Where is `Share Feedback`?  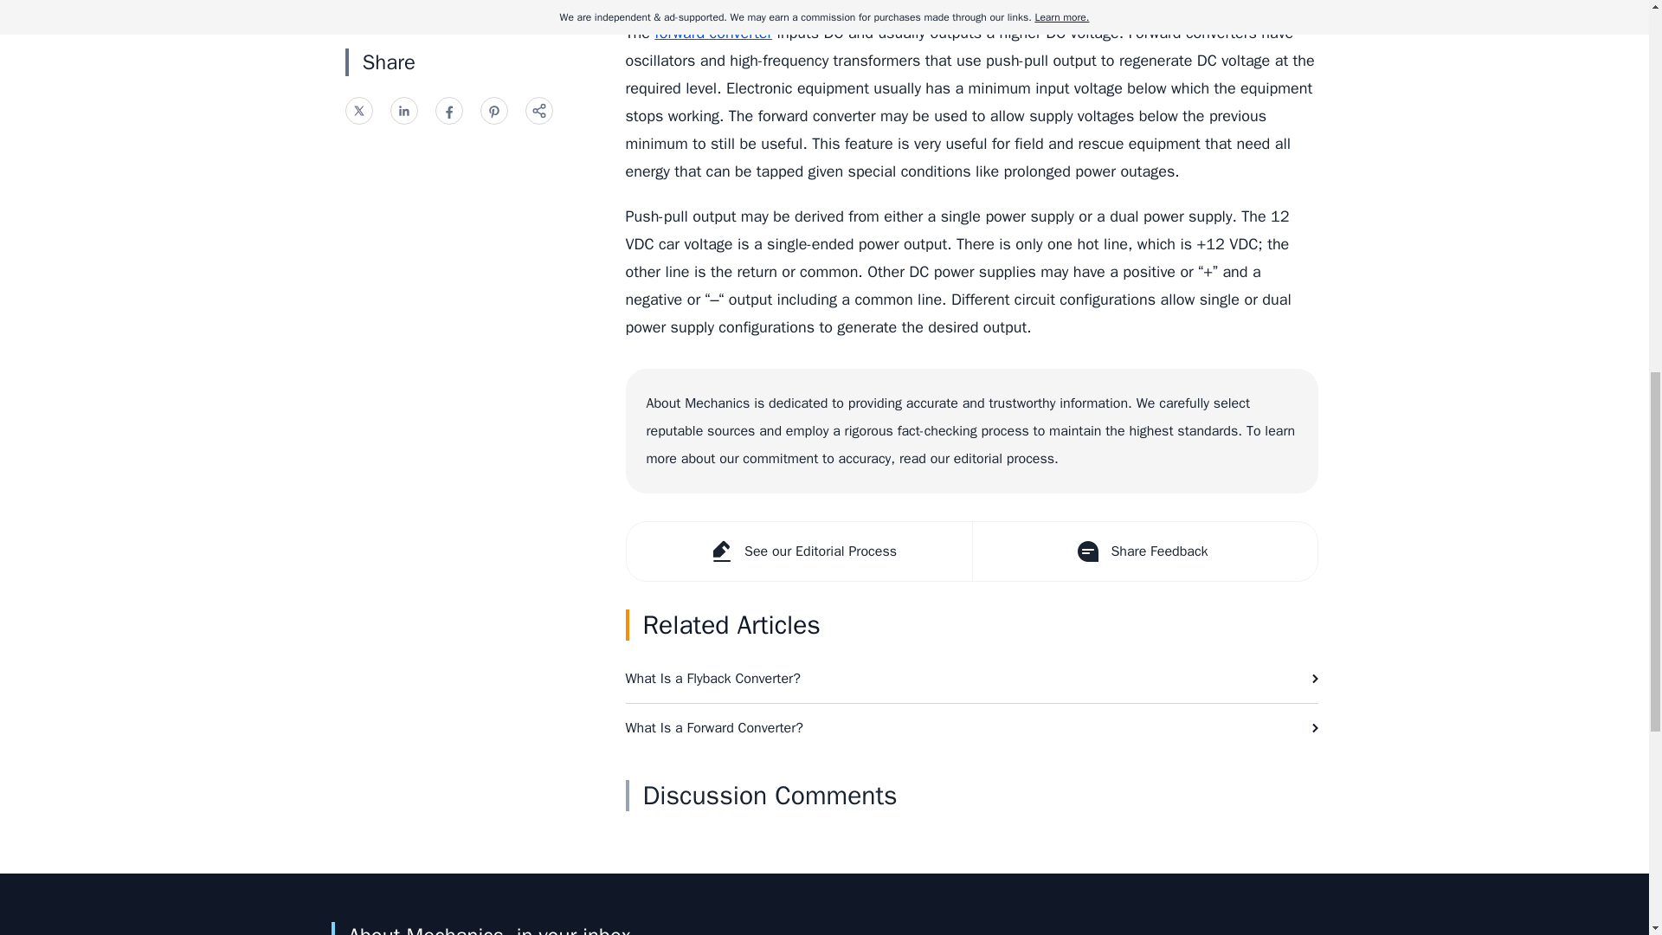 Share Feedback is located at coordinates (1143, 551).